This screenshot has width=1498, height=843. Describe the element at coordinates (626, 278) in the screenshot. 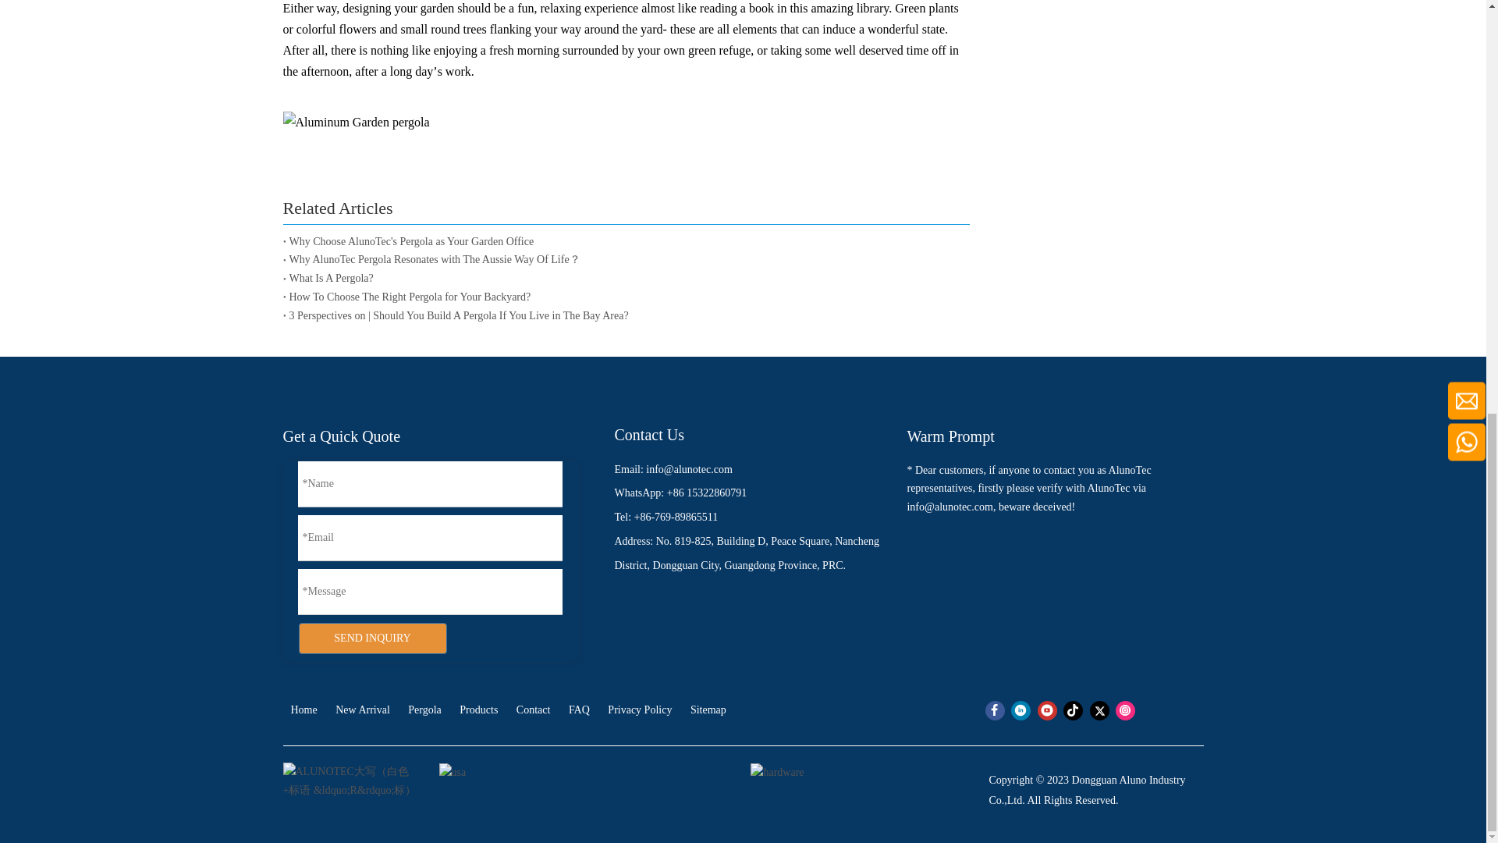

I see `What Is A Pergola?` at that location.